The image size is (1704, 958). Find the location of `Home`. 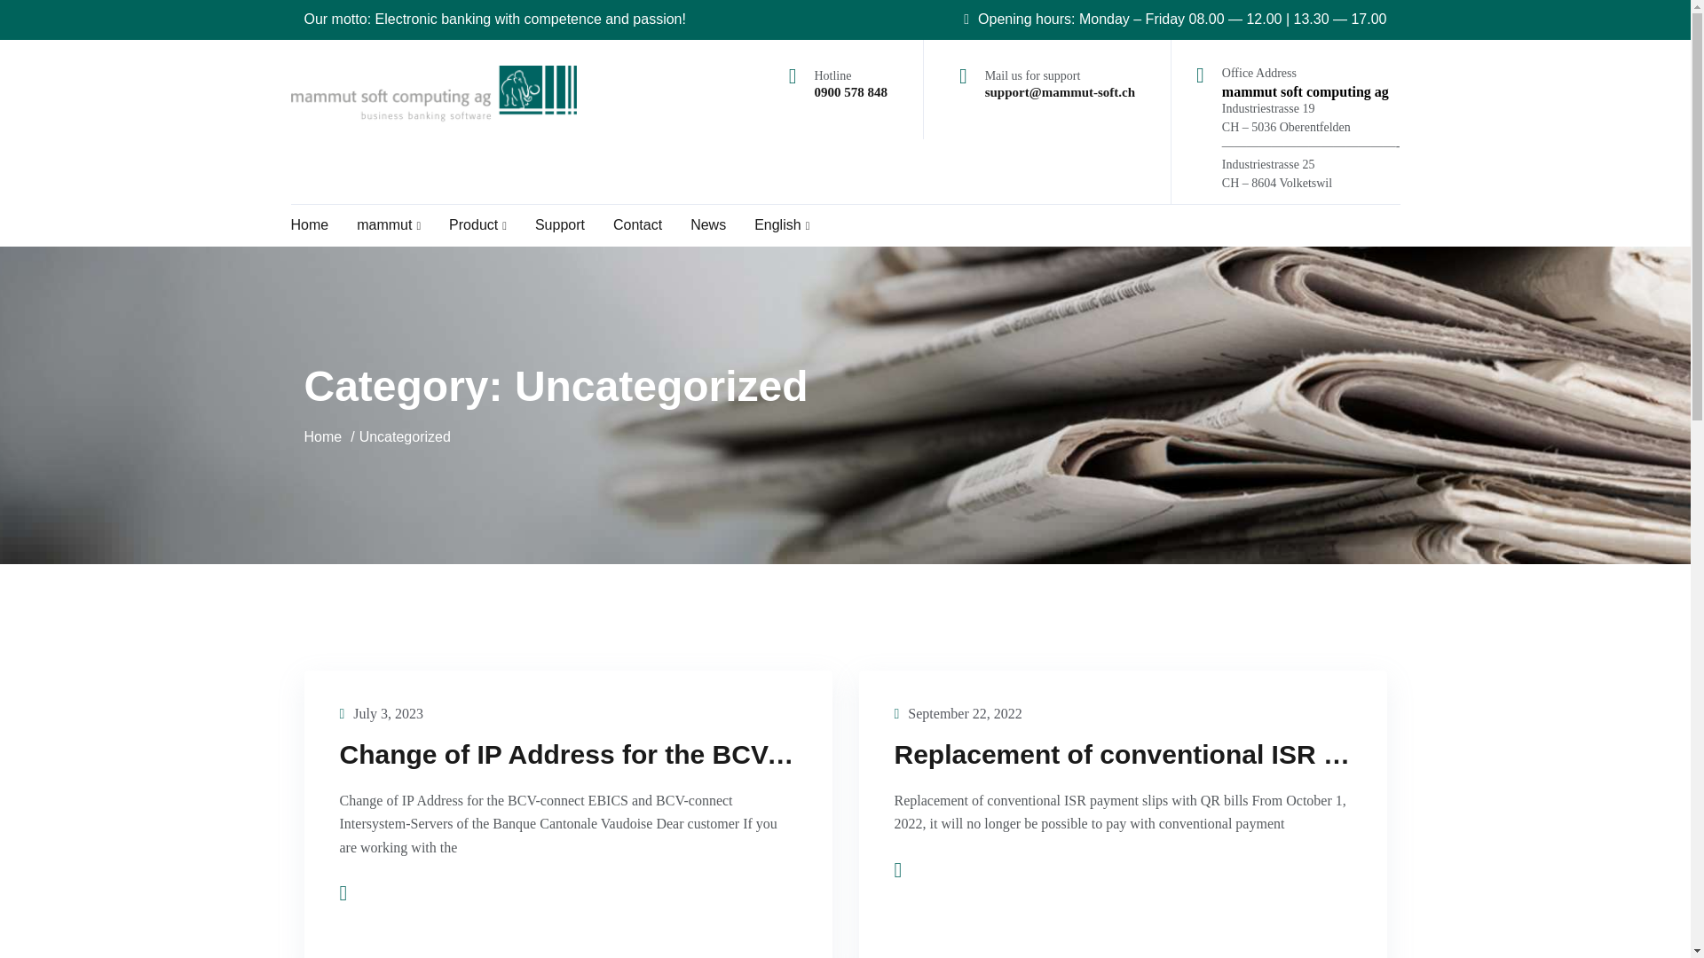

Home is located at coordinates (322, 436).